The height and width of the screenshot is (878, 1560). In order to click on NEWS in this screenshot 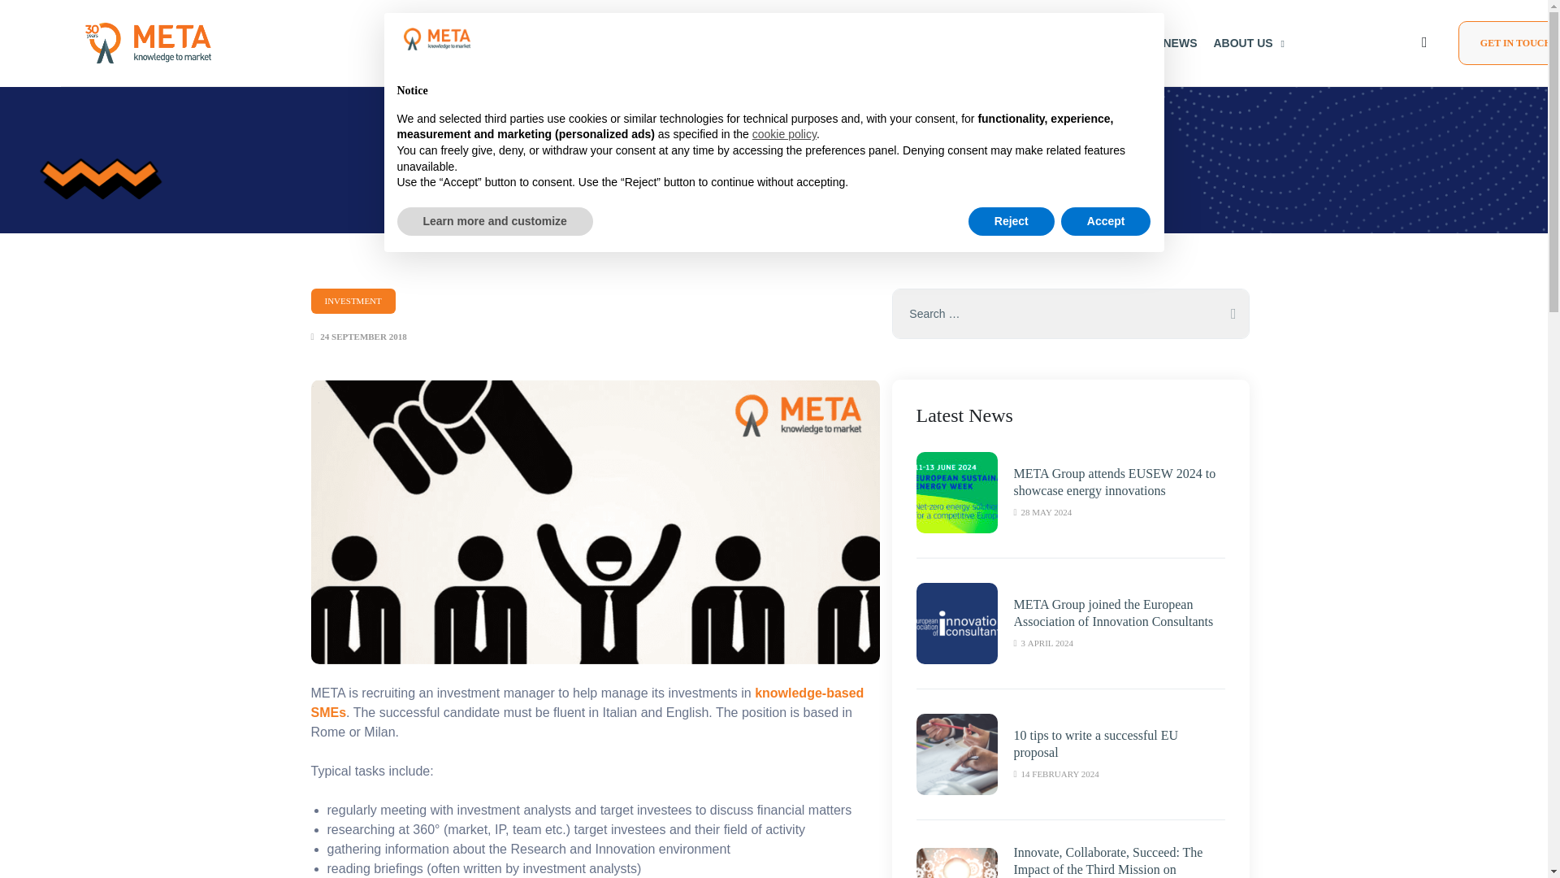, I will do `click(1179, 42)`.